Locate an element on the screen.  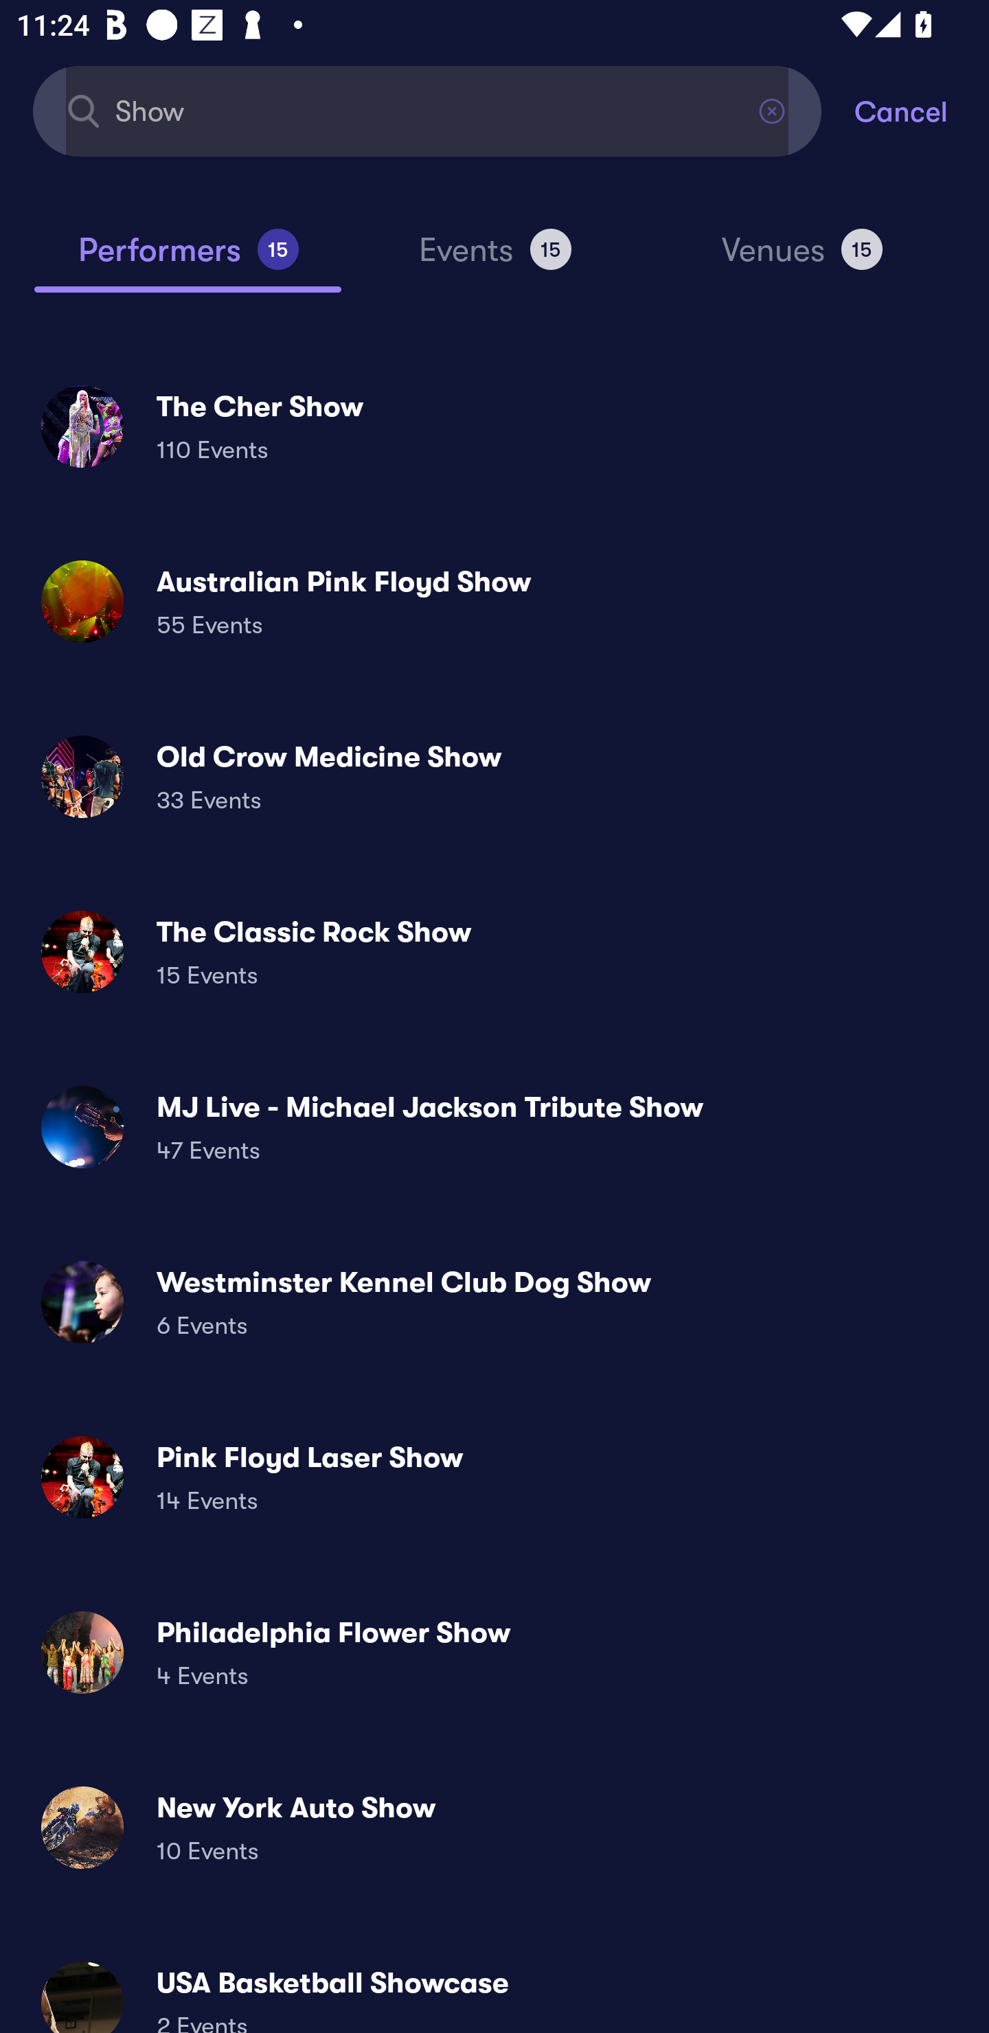
New York Auto Show 10 Events is located at coordinates (494, 1827).